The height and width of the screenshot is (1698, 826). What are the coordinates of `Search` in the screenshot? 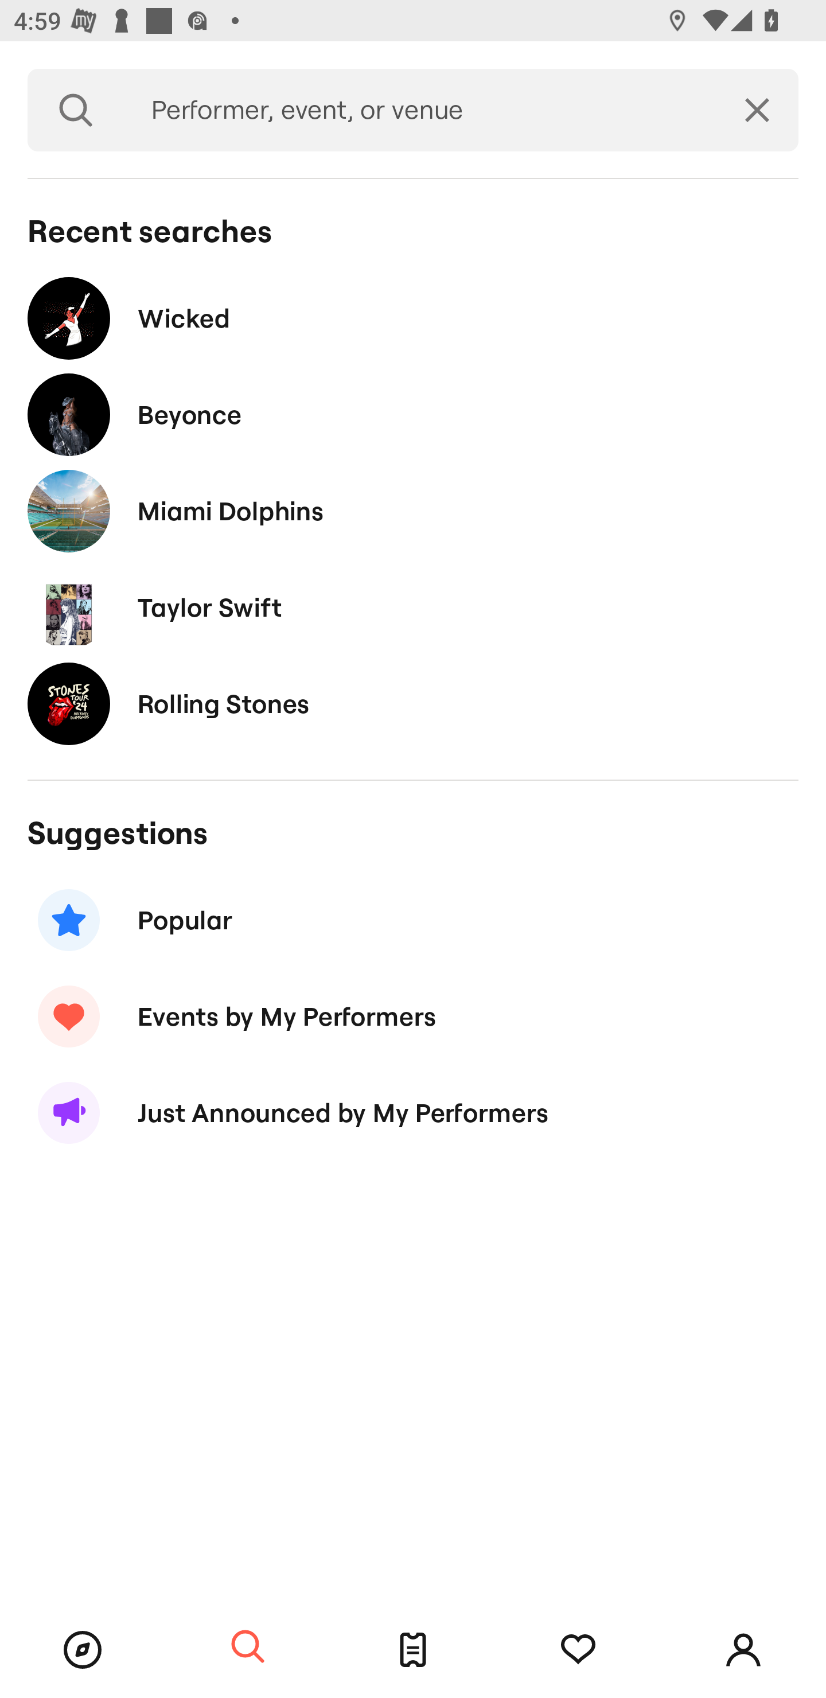 It's located at (248, 1648).